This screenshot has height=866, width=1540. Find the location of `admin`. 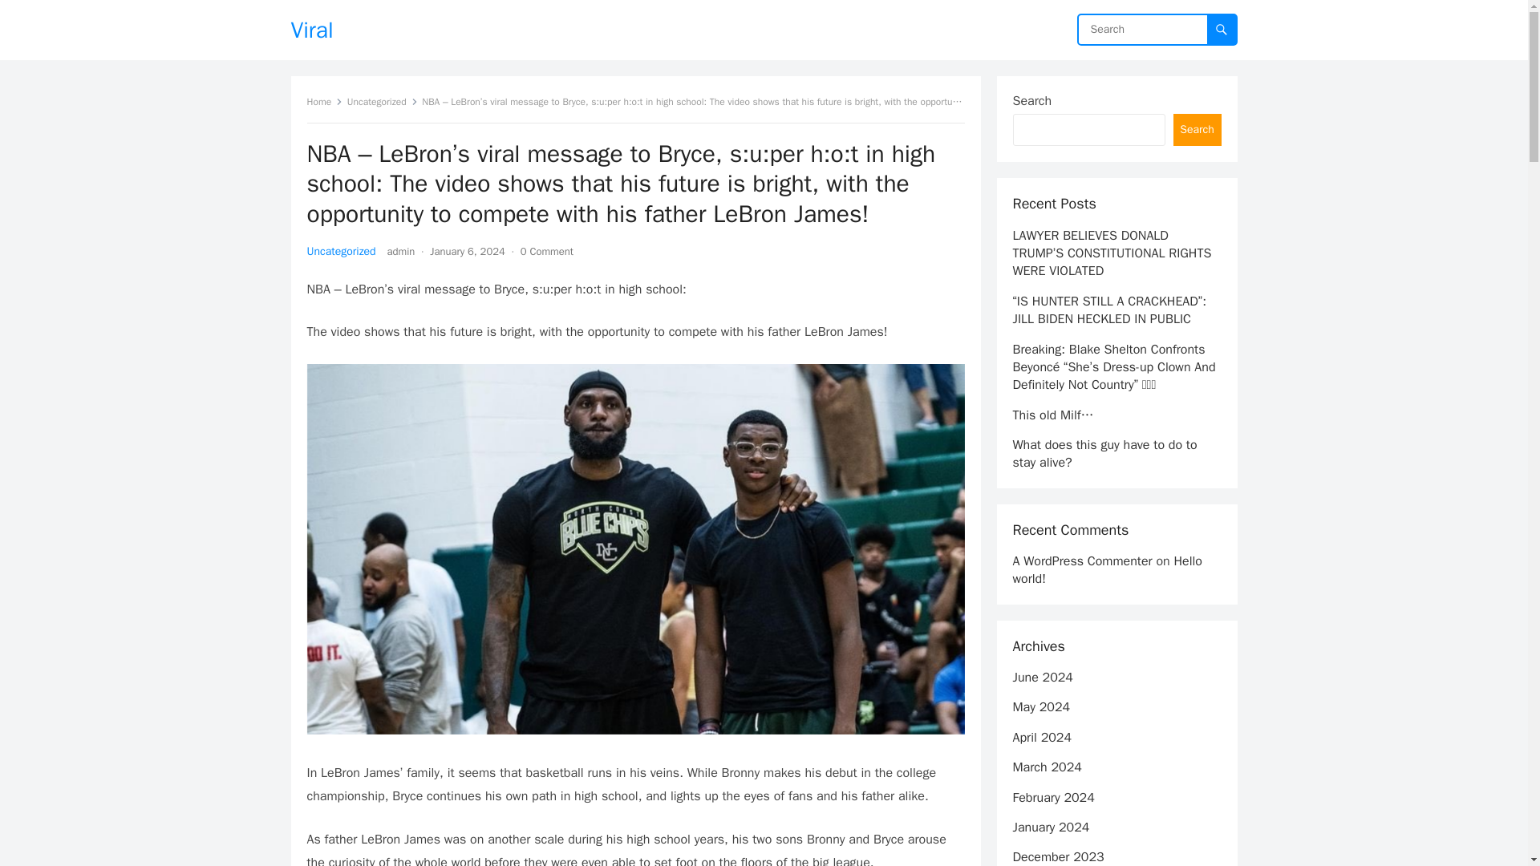

admin is located at coordinates (401, 250).